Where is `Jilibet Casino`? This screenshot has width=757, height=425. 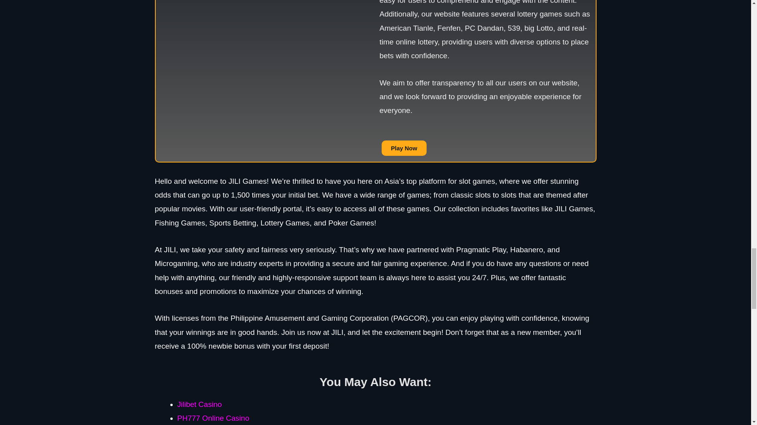
Jilibet Casino is located at coordinates (200, 404).